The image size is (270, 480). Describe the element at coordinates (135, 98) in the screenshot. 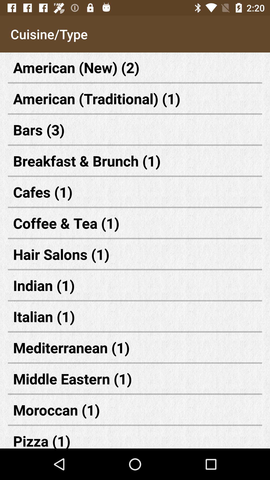

I see `jump until the american (traditional) (1)` at that location.